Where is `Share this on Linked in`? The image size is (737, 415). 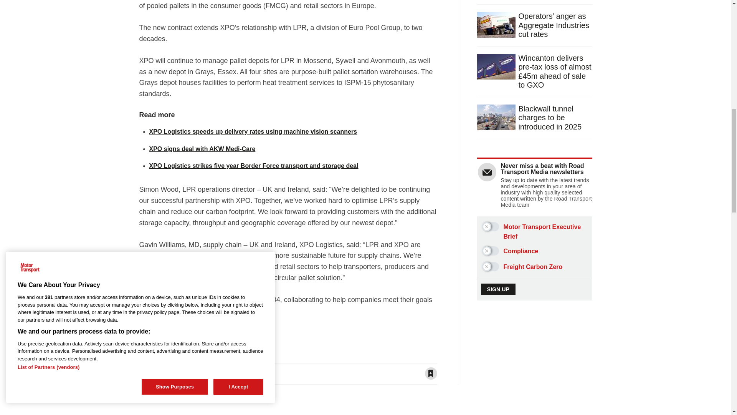 Share this on Linked in is located at coordinates (175, 373).